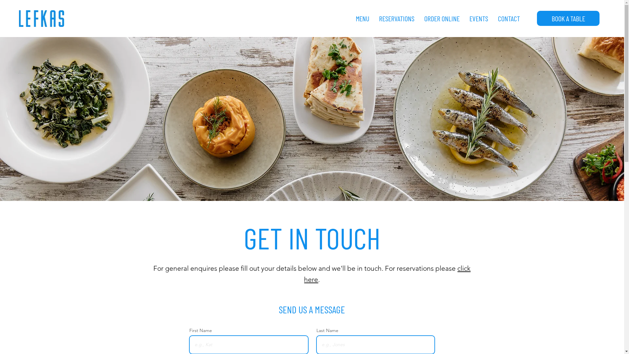 Image resolution: width=629 pixels, height=354 pixels. What do you see at coordinates (362, 18) in the screenshot?
I see `MENU` at bounding box center [362, 18].